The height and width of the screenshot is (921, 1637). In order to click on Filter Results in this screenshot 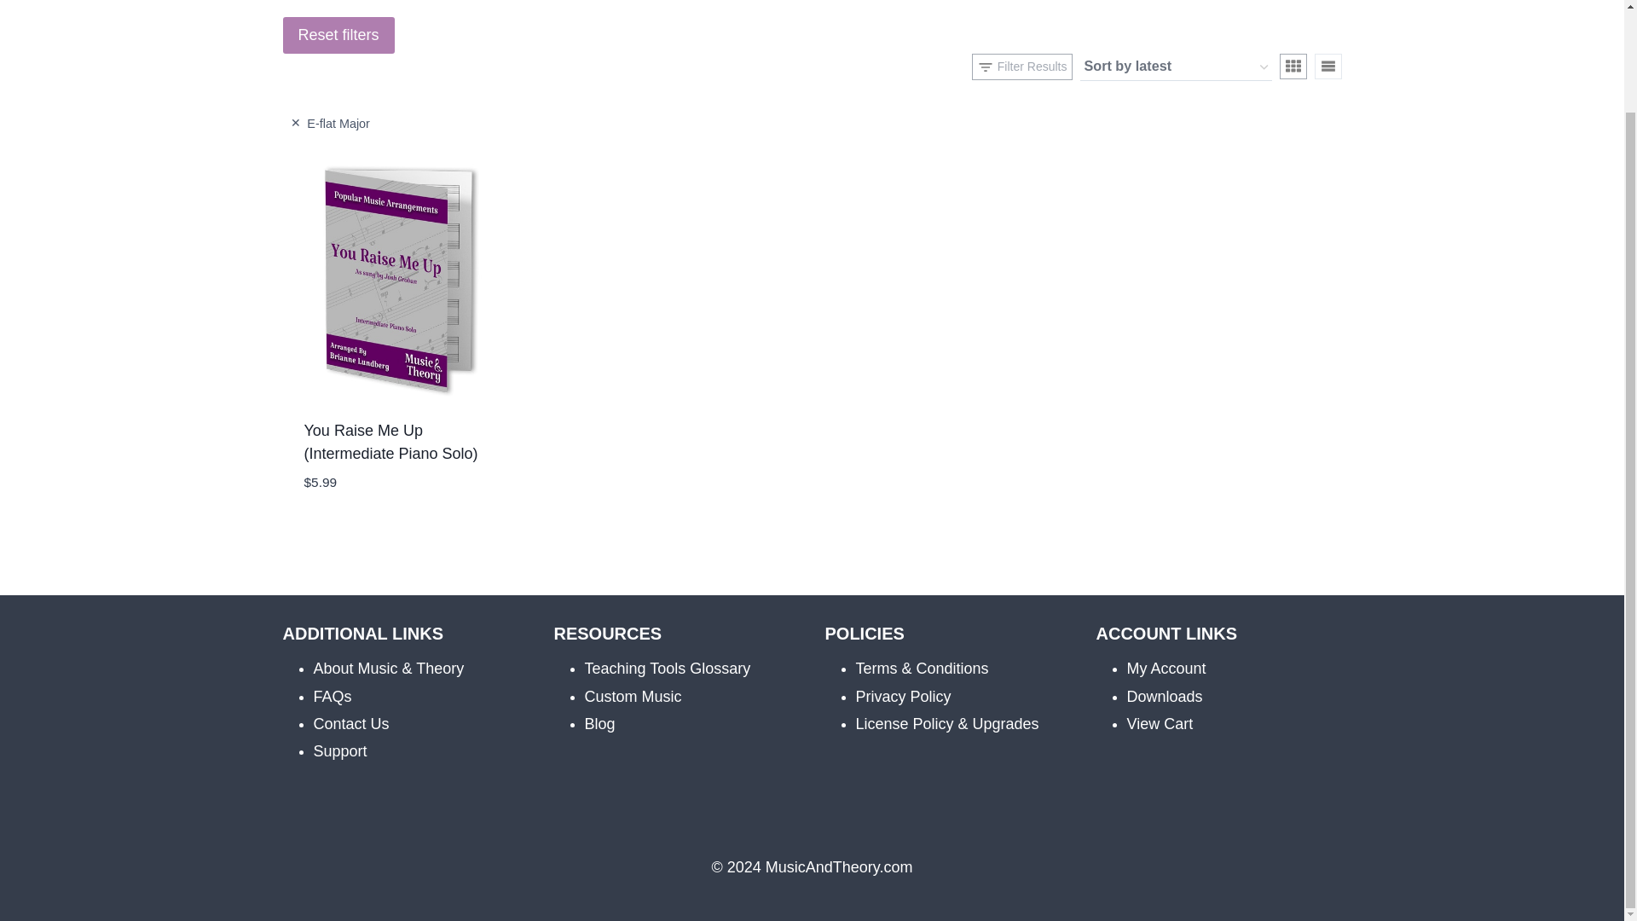, I will do `click(1021, 66)`.